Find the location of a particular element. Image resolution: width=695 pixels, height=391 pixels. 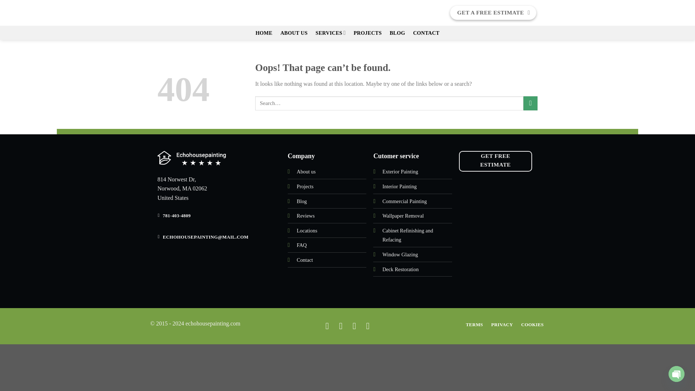

Interior Painting is located at coordinates (399, 186).